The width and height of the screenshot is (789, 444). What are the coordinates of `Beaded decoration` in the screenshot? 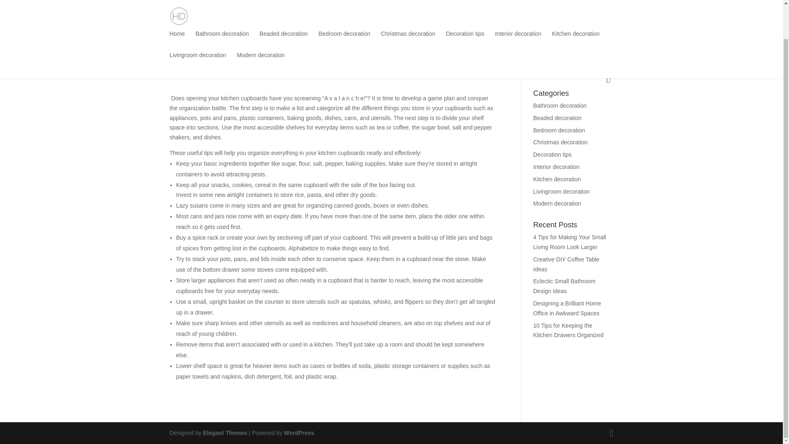 It's located at (284, 7).